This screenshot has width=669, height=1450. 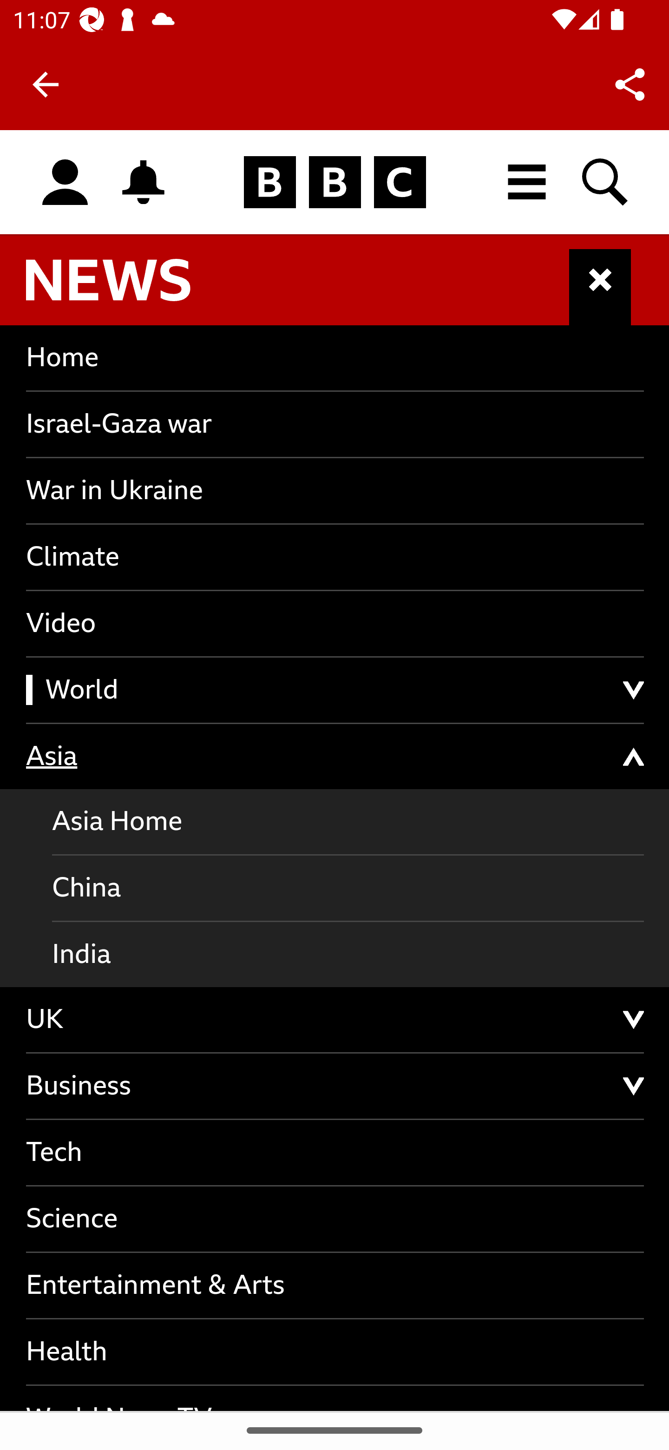 What do you see at coordinates (335, 490) in the screenshot?
I see `War in Ukraine` at bounding box center [335, 490].